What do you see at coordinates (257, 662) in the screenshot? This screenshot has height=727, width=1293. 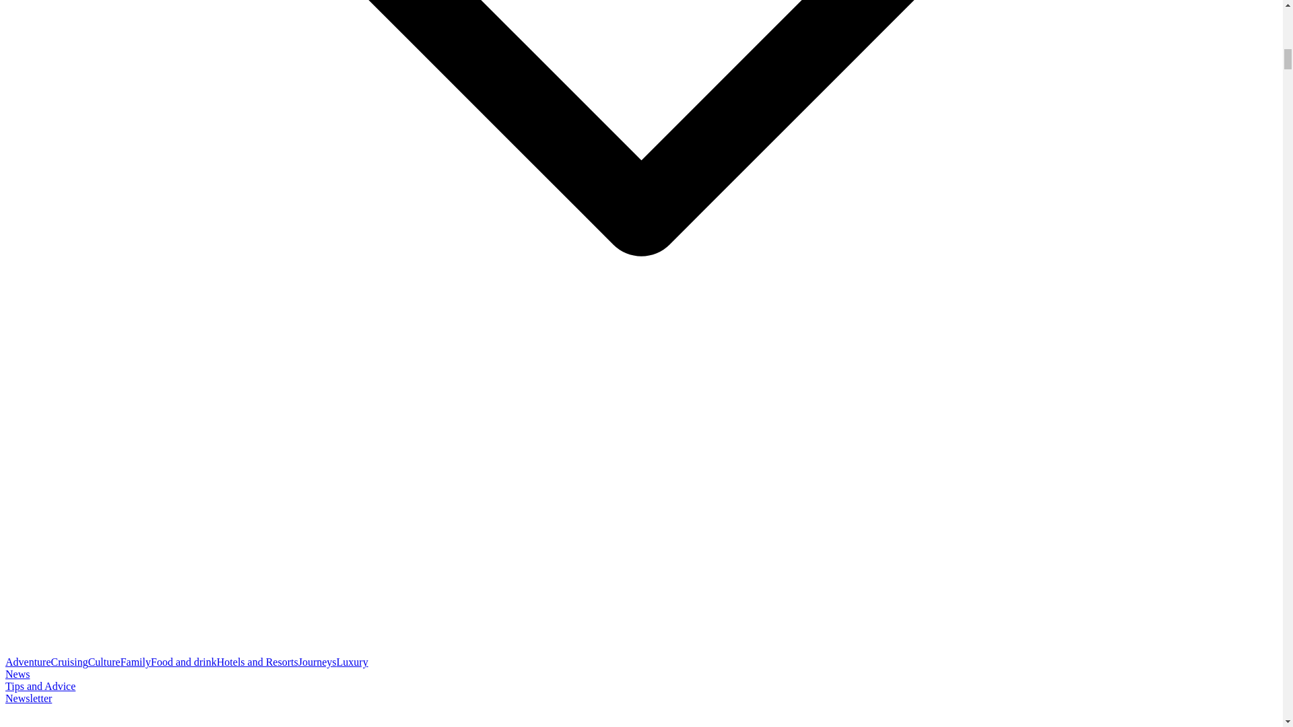 I see `Hotels and Resorts` at bounding box center [257, 662].